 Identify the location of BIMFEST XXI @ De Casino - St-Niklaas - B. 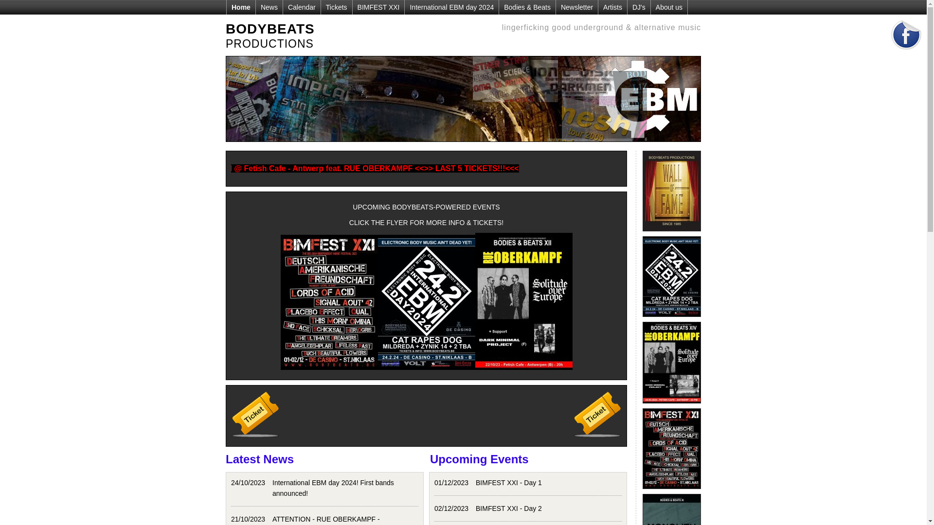
(672, 491).